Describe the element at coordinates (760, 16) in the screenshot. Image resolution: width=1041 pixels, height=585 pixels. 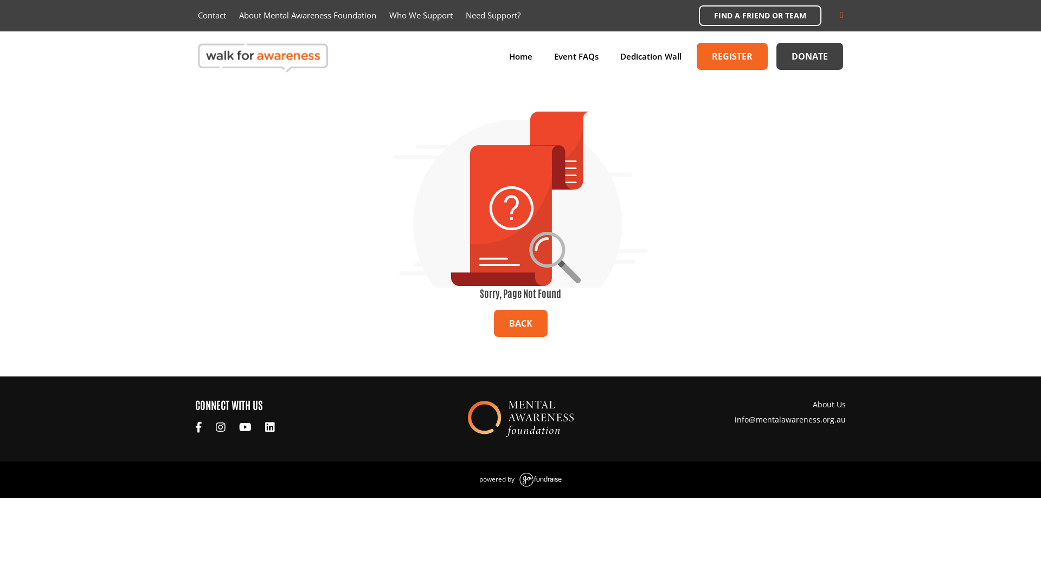
I see `FIND A FRIEND OR TEAM` at that location.